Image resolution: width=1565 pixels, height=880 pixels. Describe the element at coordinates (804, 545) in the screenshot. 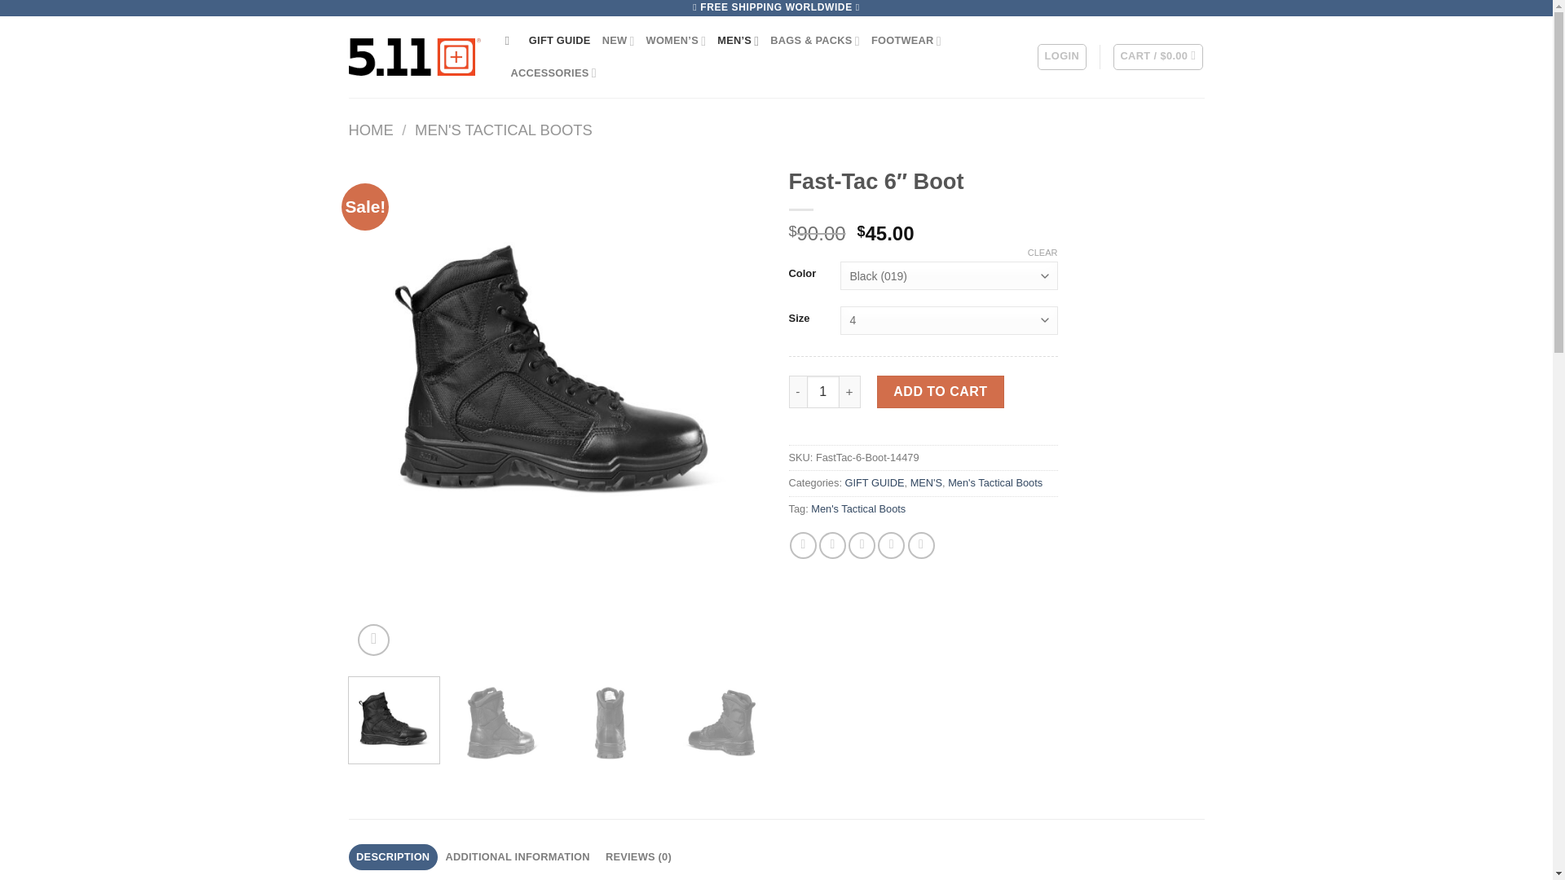

I see `Share on Facebook` at that location.